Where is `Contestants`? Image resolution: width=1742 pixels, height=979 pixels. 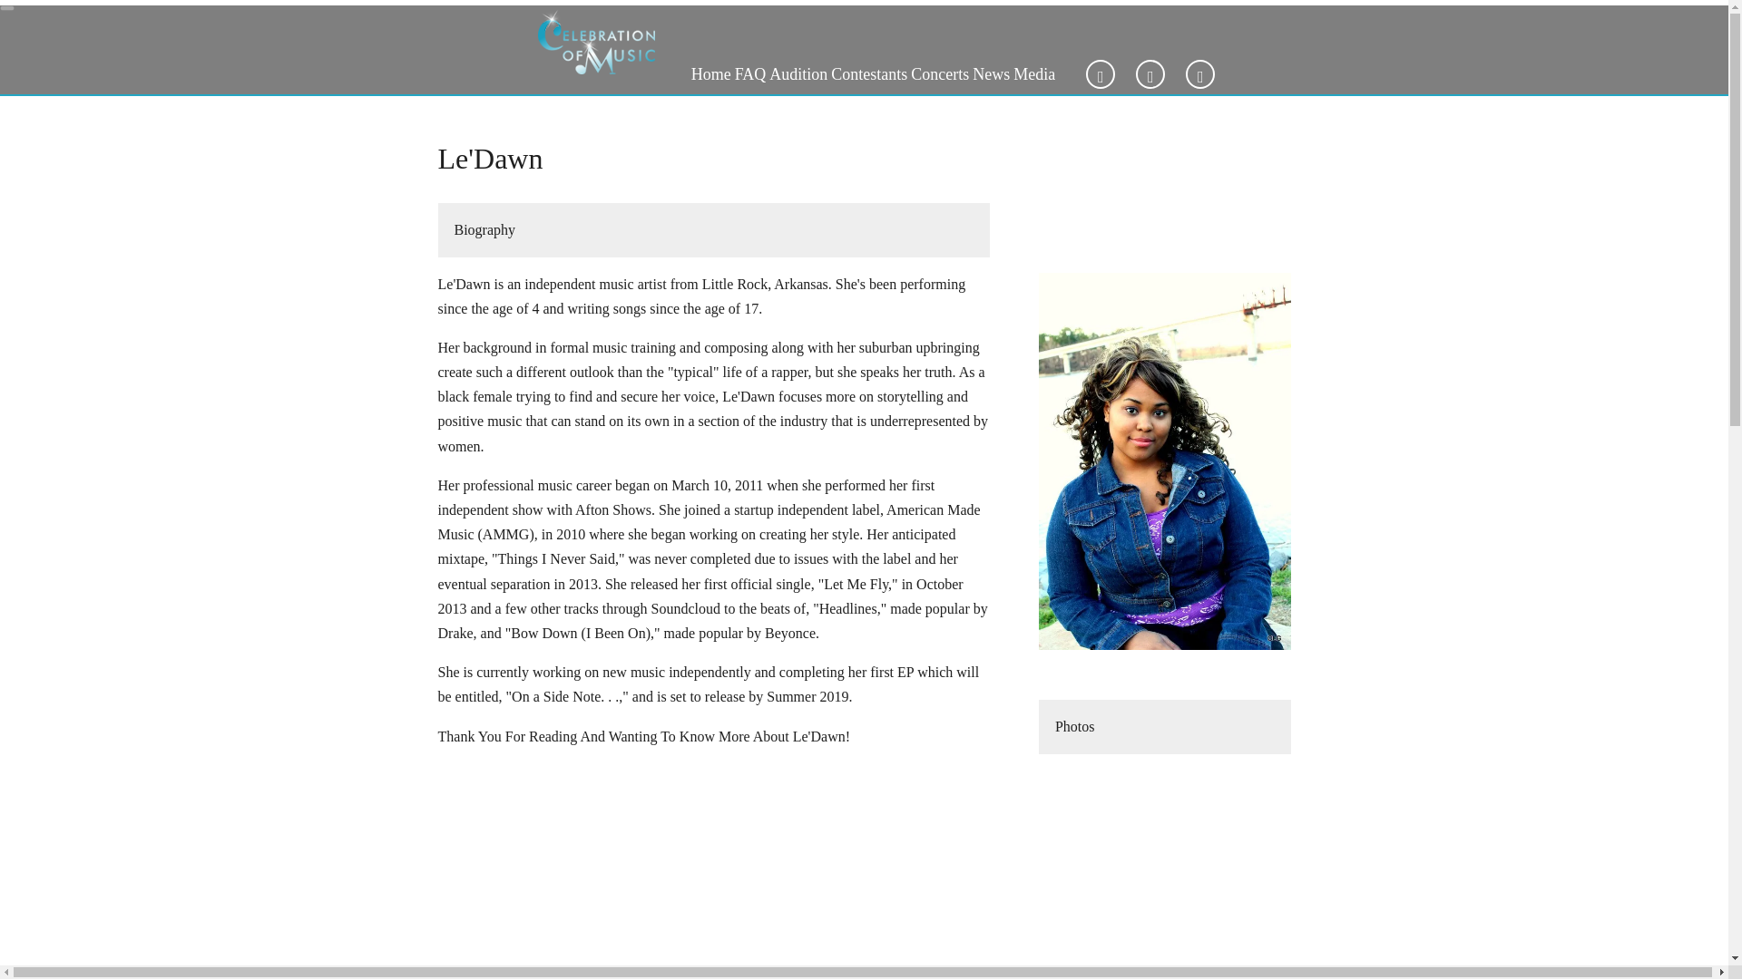
Contestants is located at coordinates (869, 74).